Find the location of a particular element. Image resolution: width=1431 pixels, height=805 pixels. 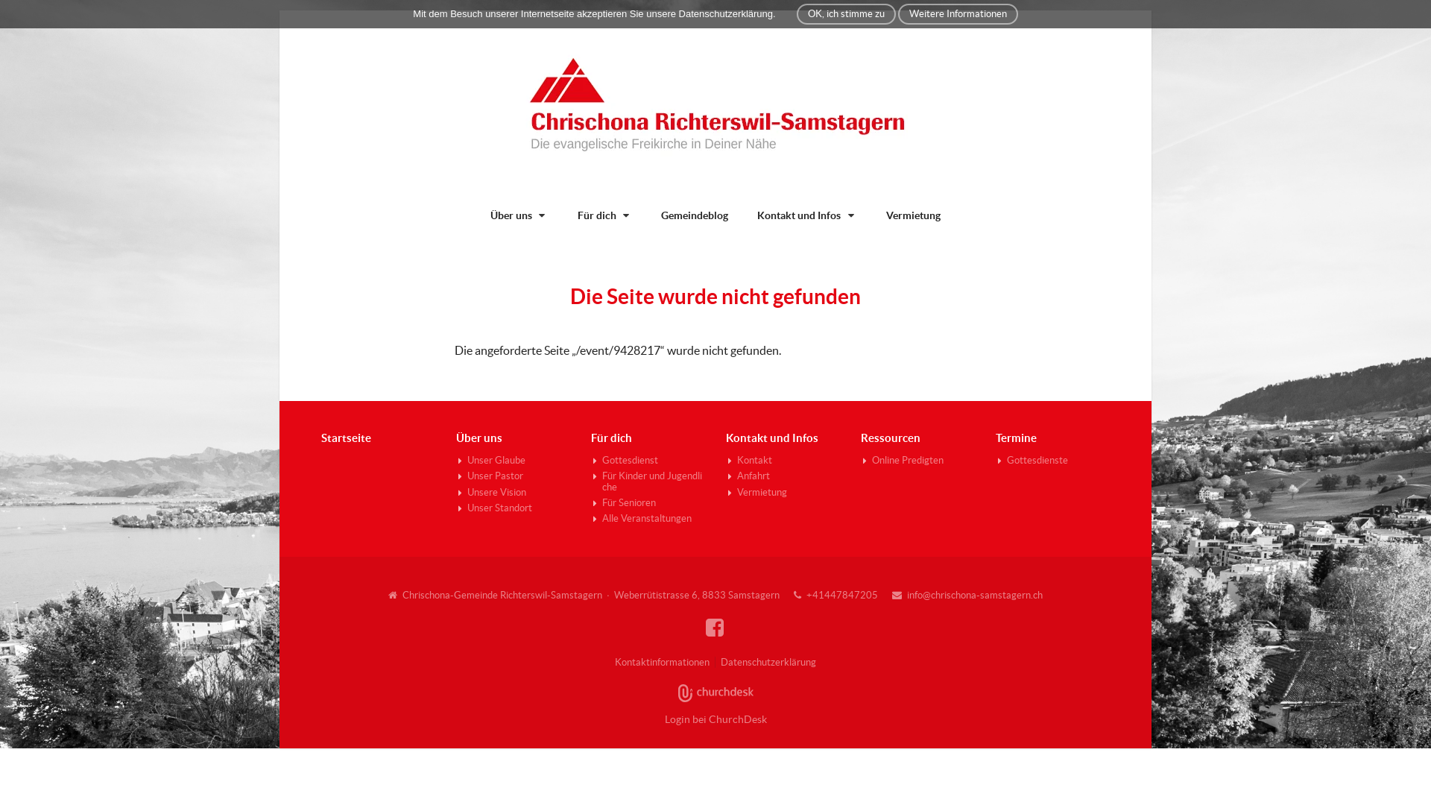

Unser Glaube is located at coordinates (513, 462).